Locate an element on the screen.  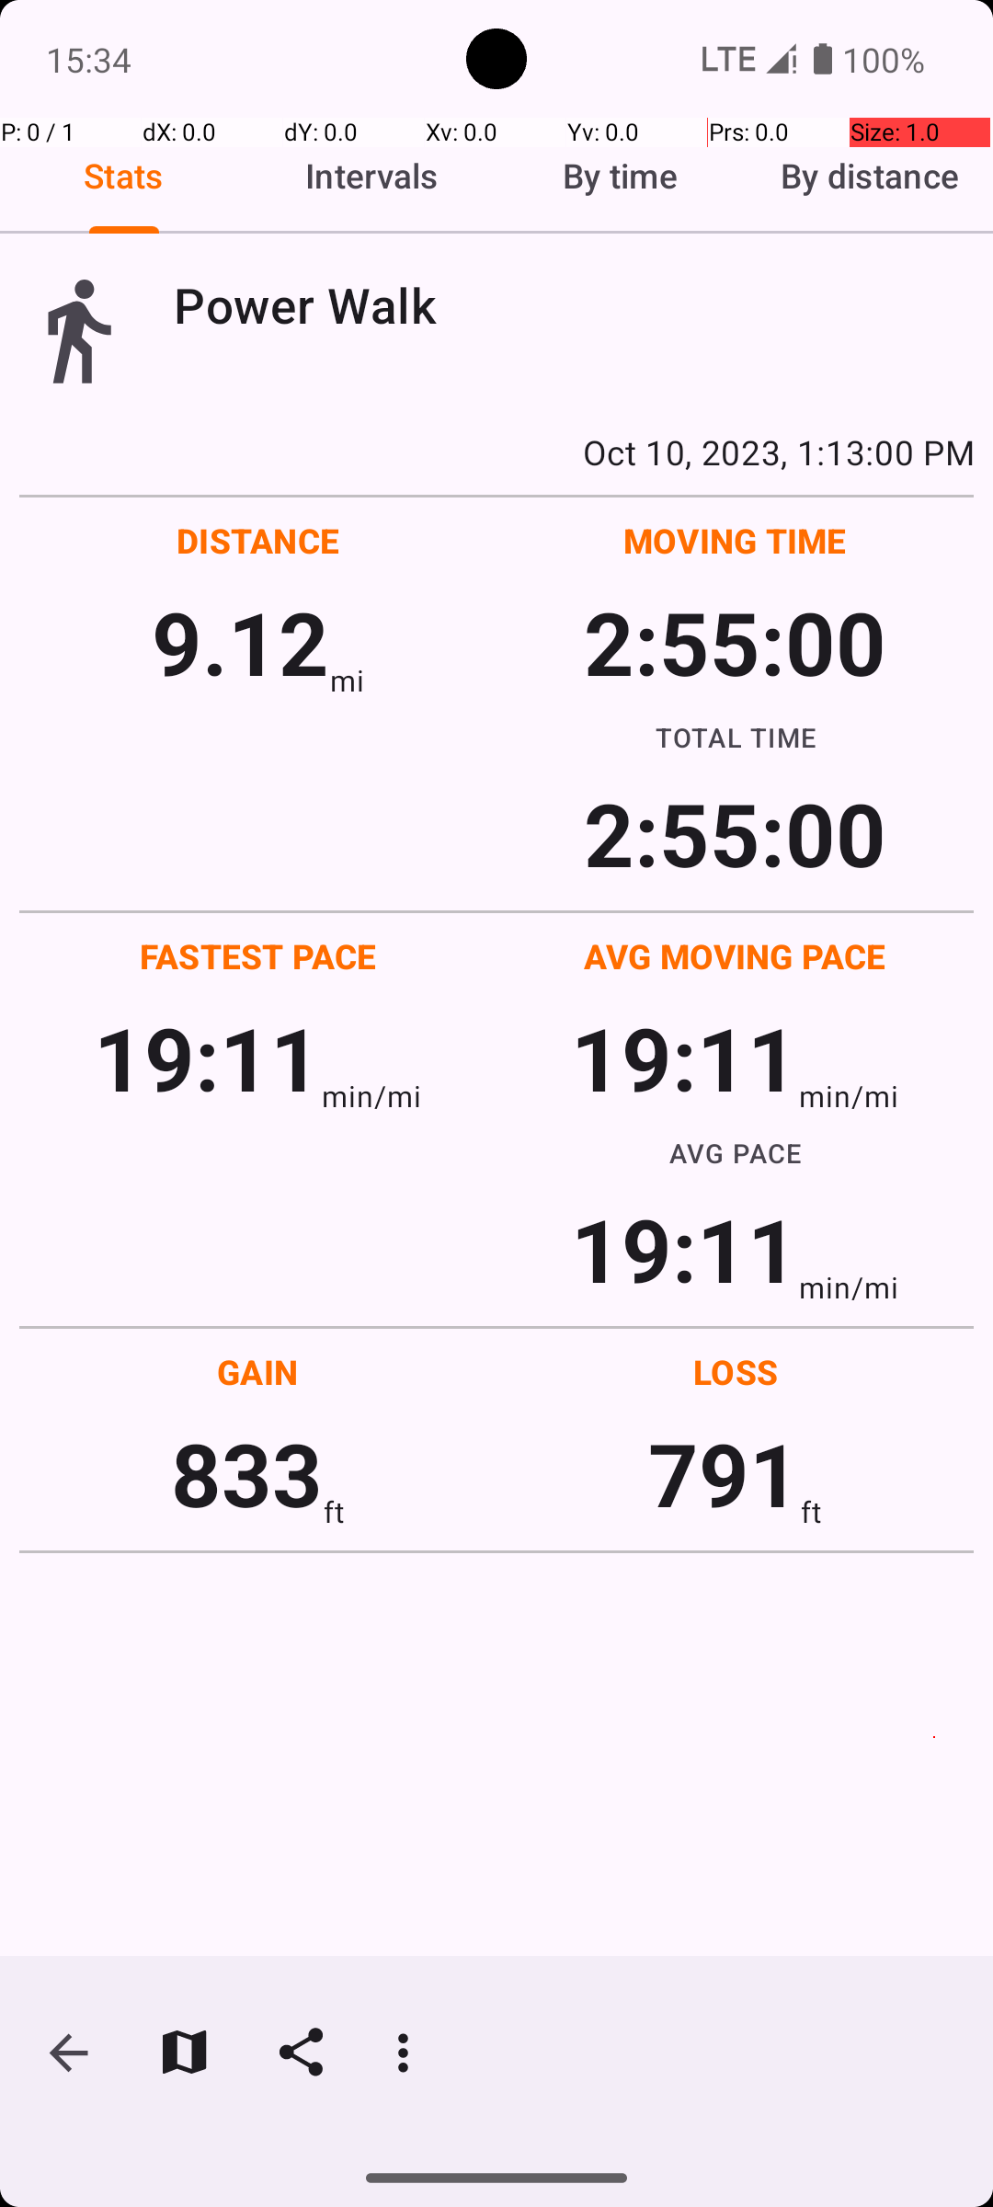
Power Walk is located at coordinates (574, 305).